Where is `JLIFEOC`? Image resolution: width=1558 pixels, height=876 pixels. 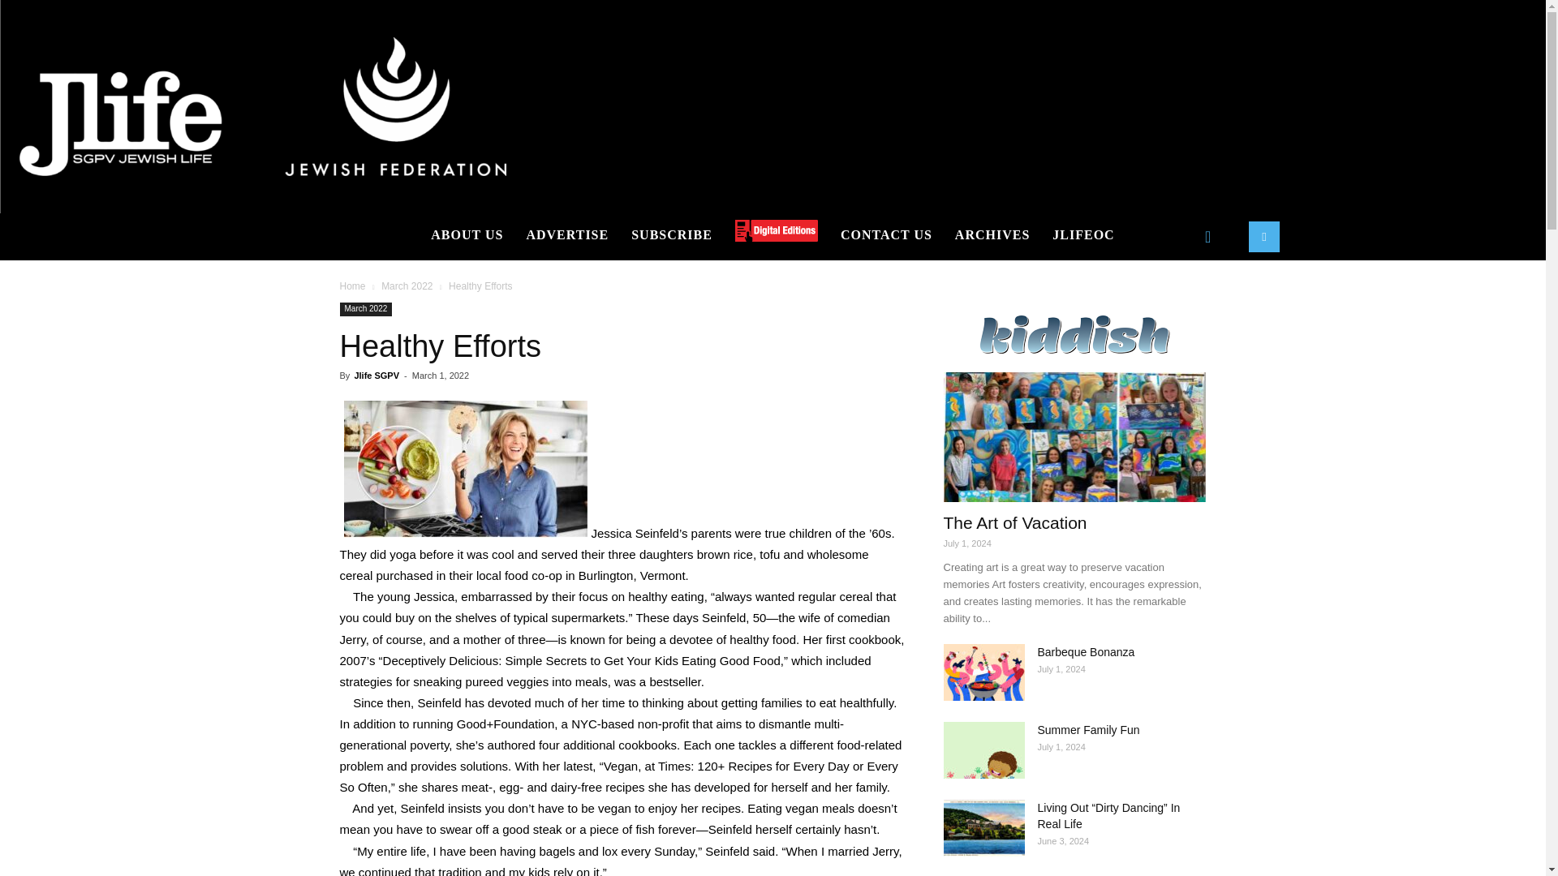
JLIFEOC is located at coordinates (1082, 235).